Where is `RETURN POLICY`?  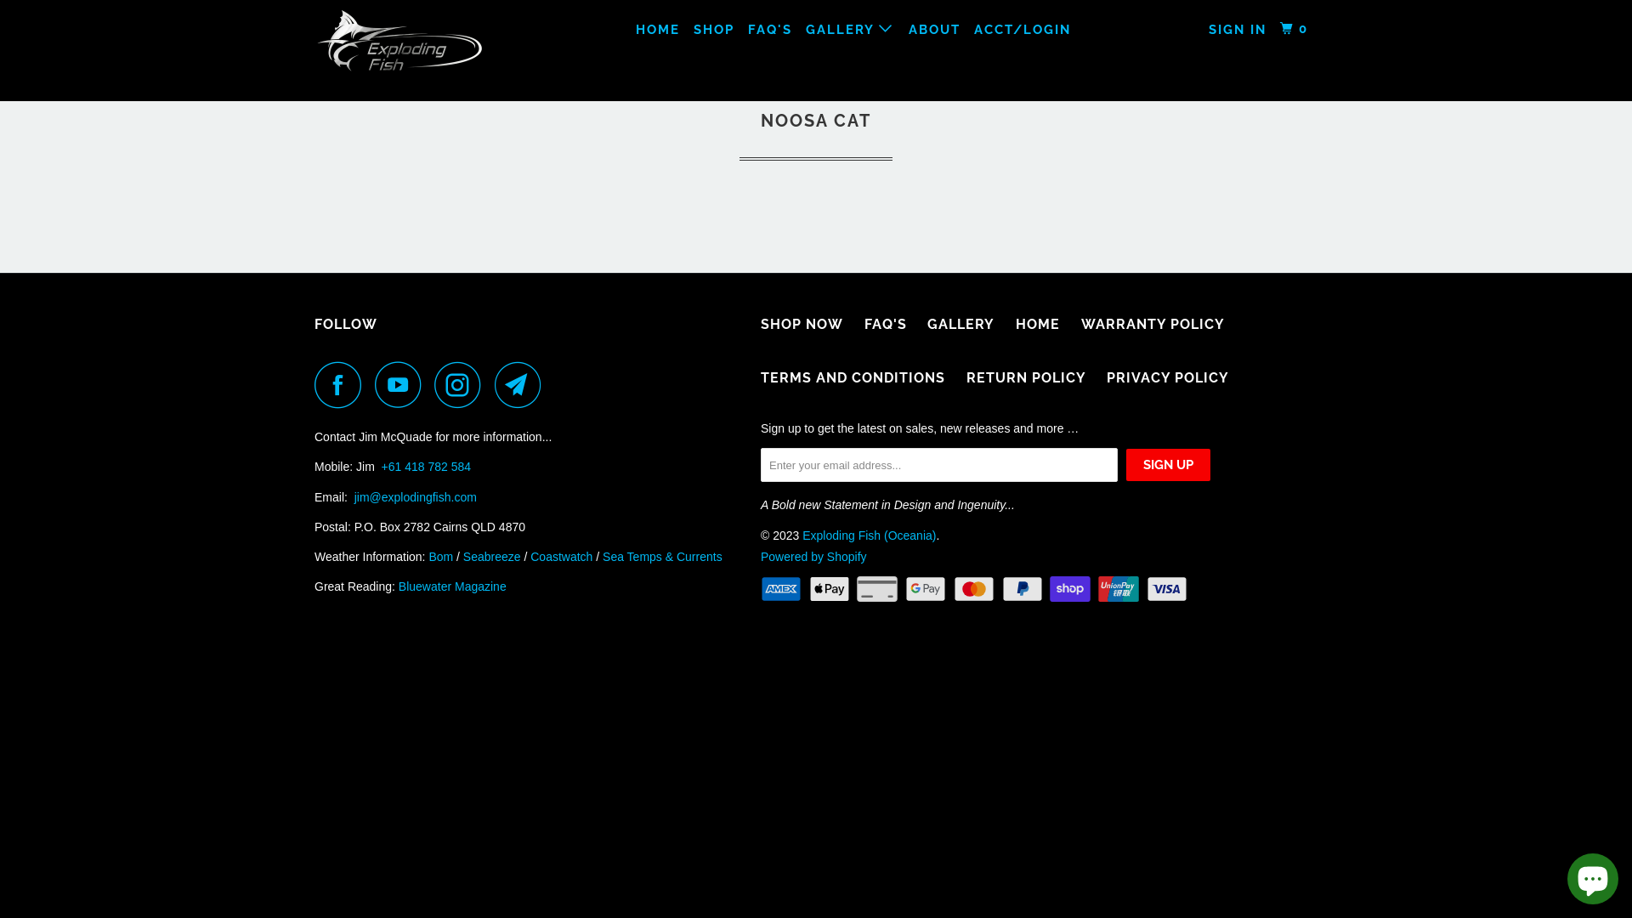 RETURN POLICY is located at coordinates (1027, 379).